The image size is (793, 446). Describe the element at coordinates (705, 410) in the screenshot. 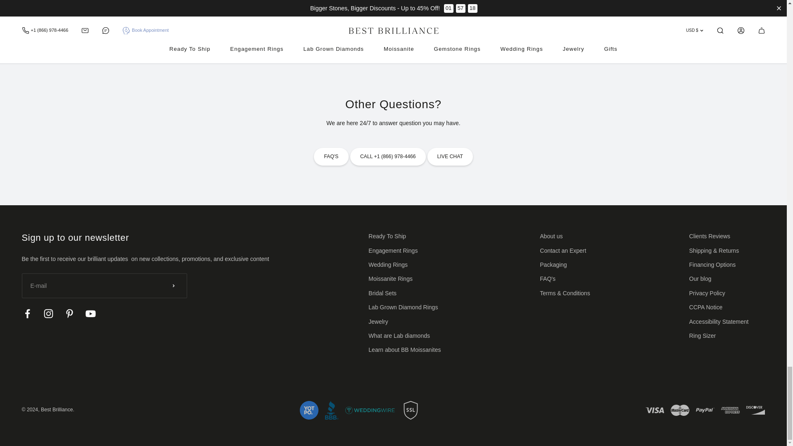

I see `paypal` at that location.